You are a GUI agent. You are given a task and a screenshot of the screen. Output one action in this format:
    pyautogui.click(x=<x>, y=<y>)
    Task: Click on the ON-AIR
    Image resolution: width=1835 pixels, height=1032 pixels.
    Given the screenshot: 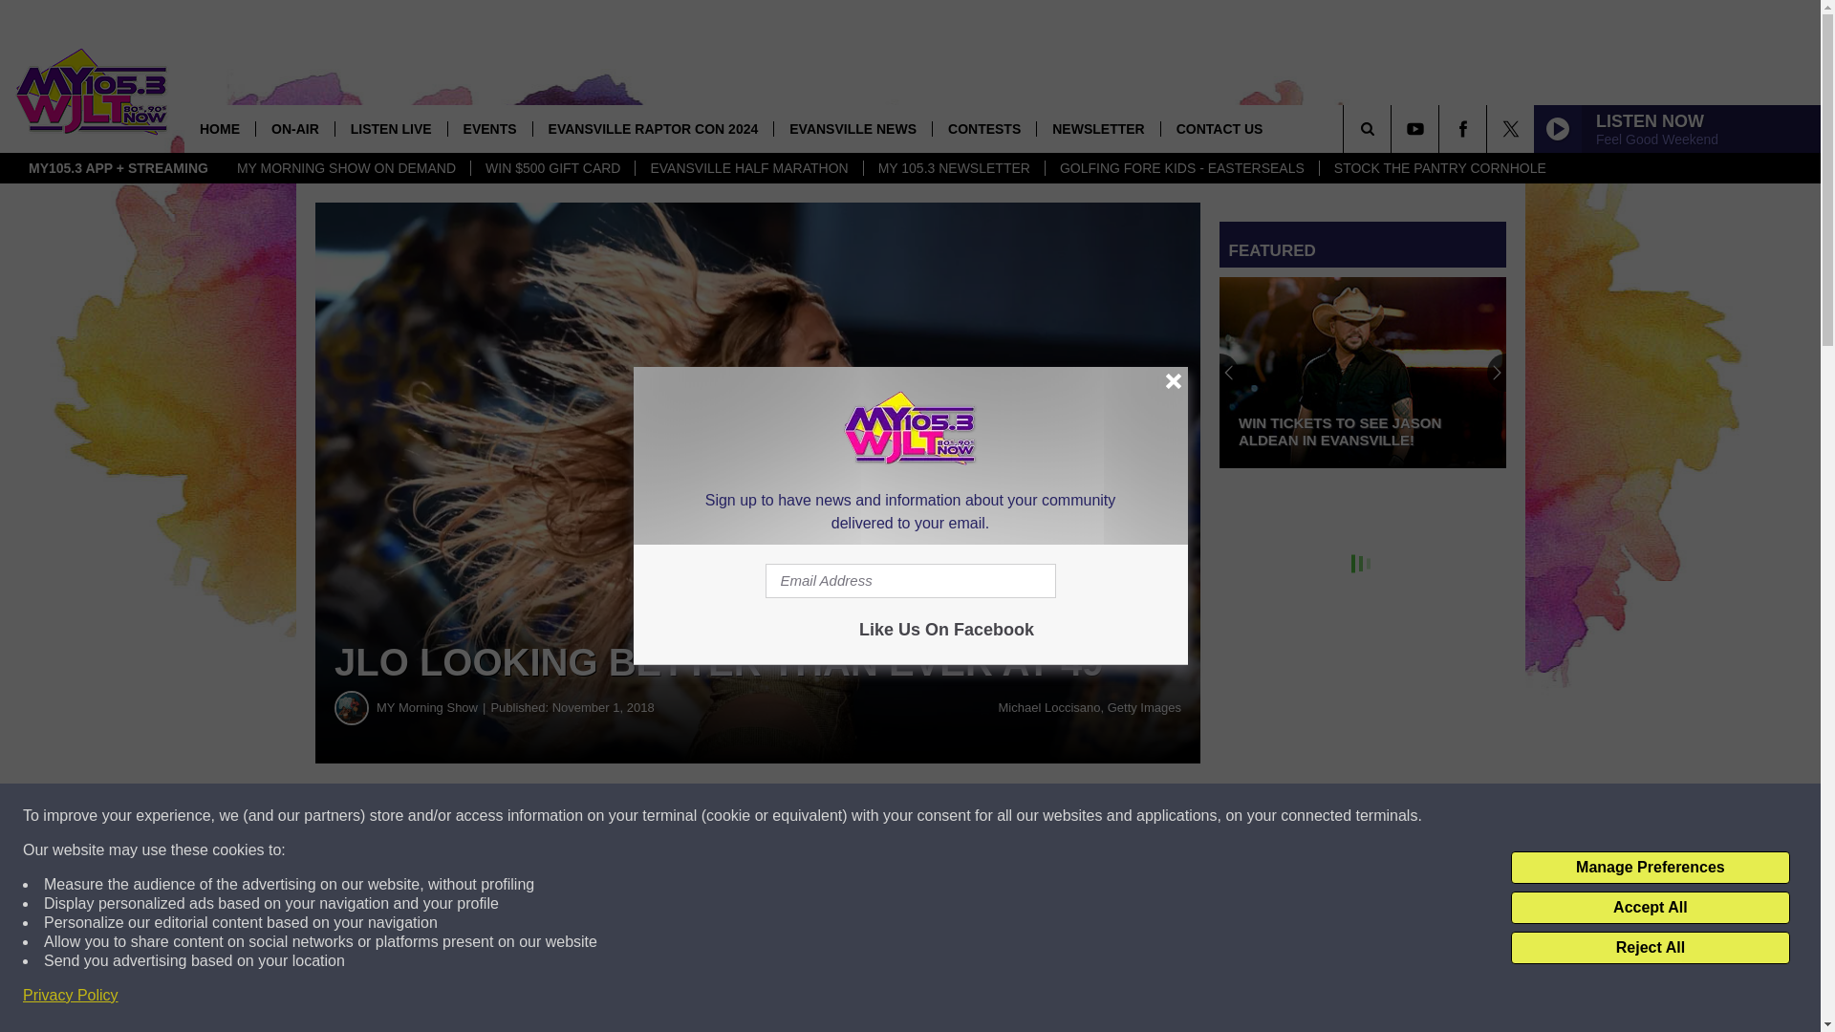 What is the action you would take?
    pyautogui.click(x=294, y=128)
    